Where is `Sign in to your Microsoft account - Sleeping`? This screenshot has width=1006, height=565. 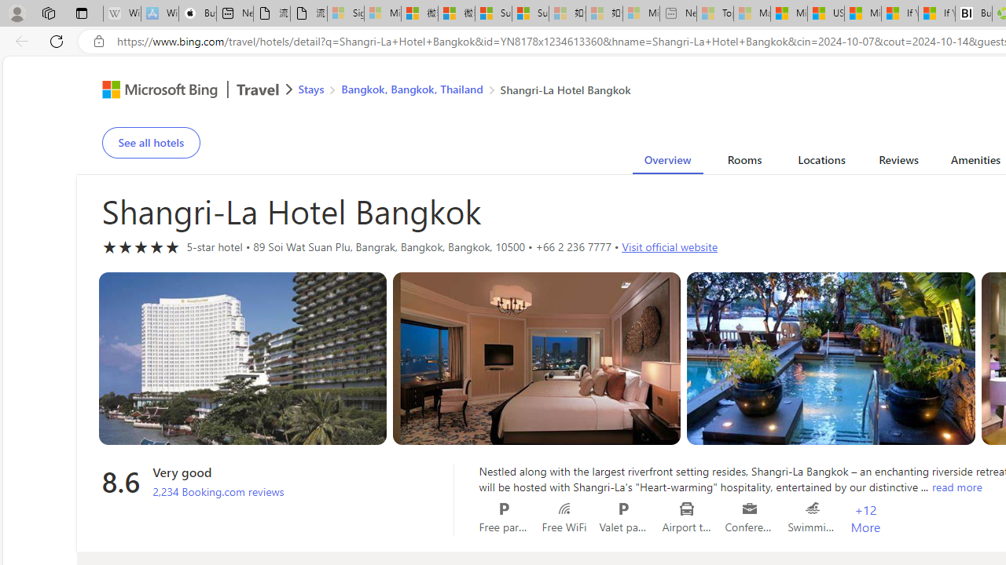
Sign in to your Microsoft account - Sleeping is located at coordinates (346, 14).